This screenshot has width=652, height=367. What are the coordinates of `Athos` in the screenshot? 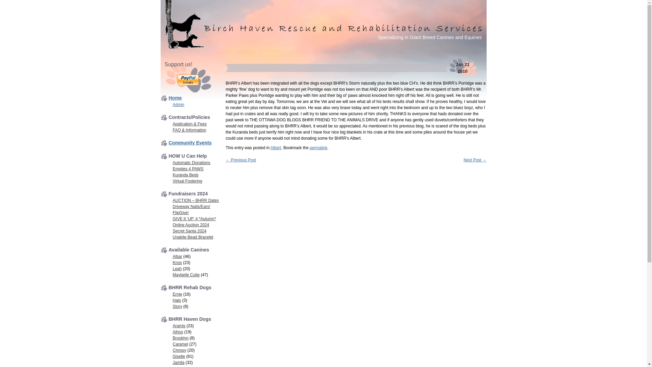 It's located at (178, 332).